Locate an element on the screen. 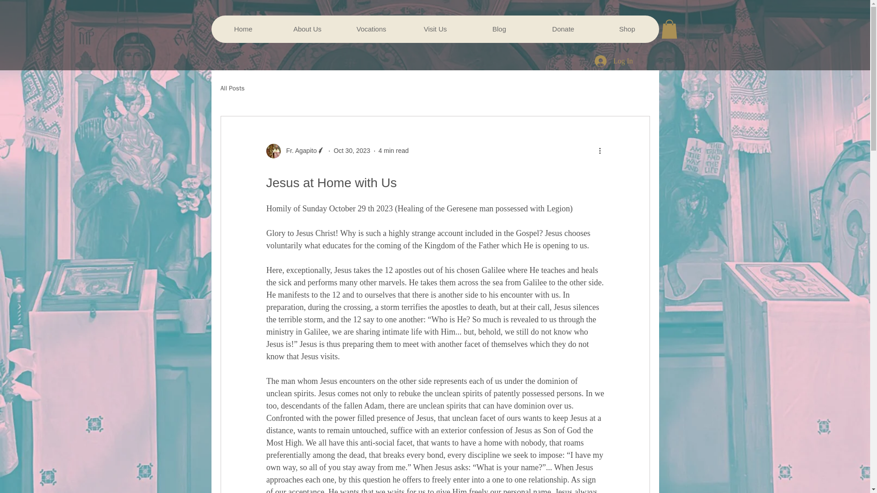 The image size is (877, 493). Blog is located at coordinates (498, 29).